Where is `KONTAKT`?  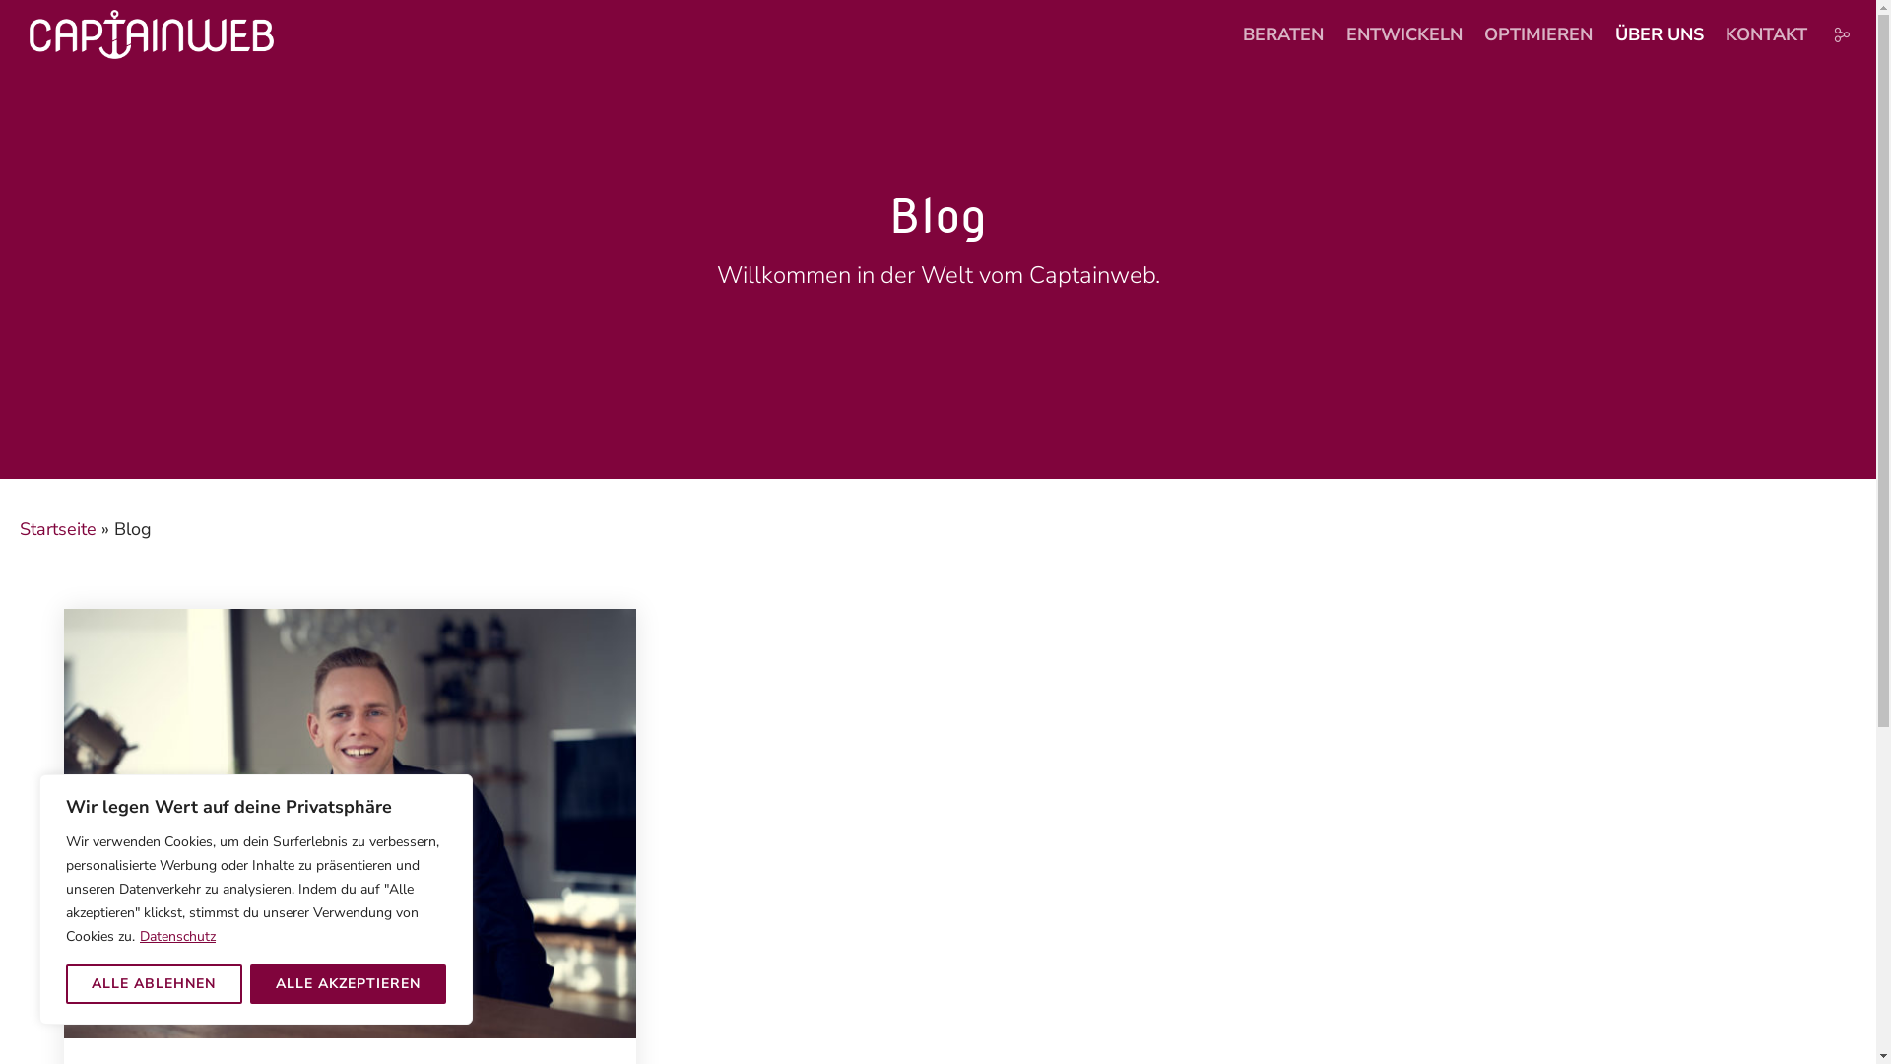
KONTAKT is located at coordinates (1763, 34).